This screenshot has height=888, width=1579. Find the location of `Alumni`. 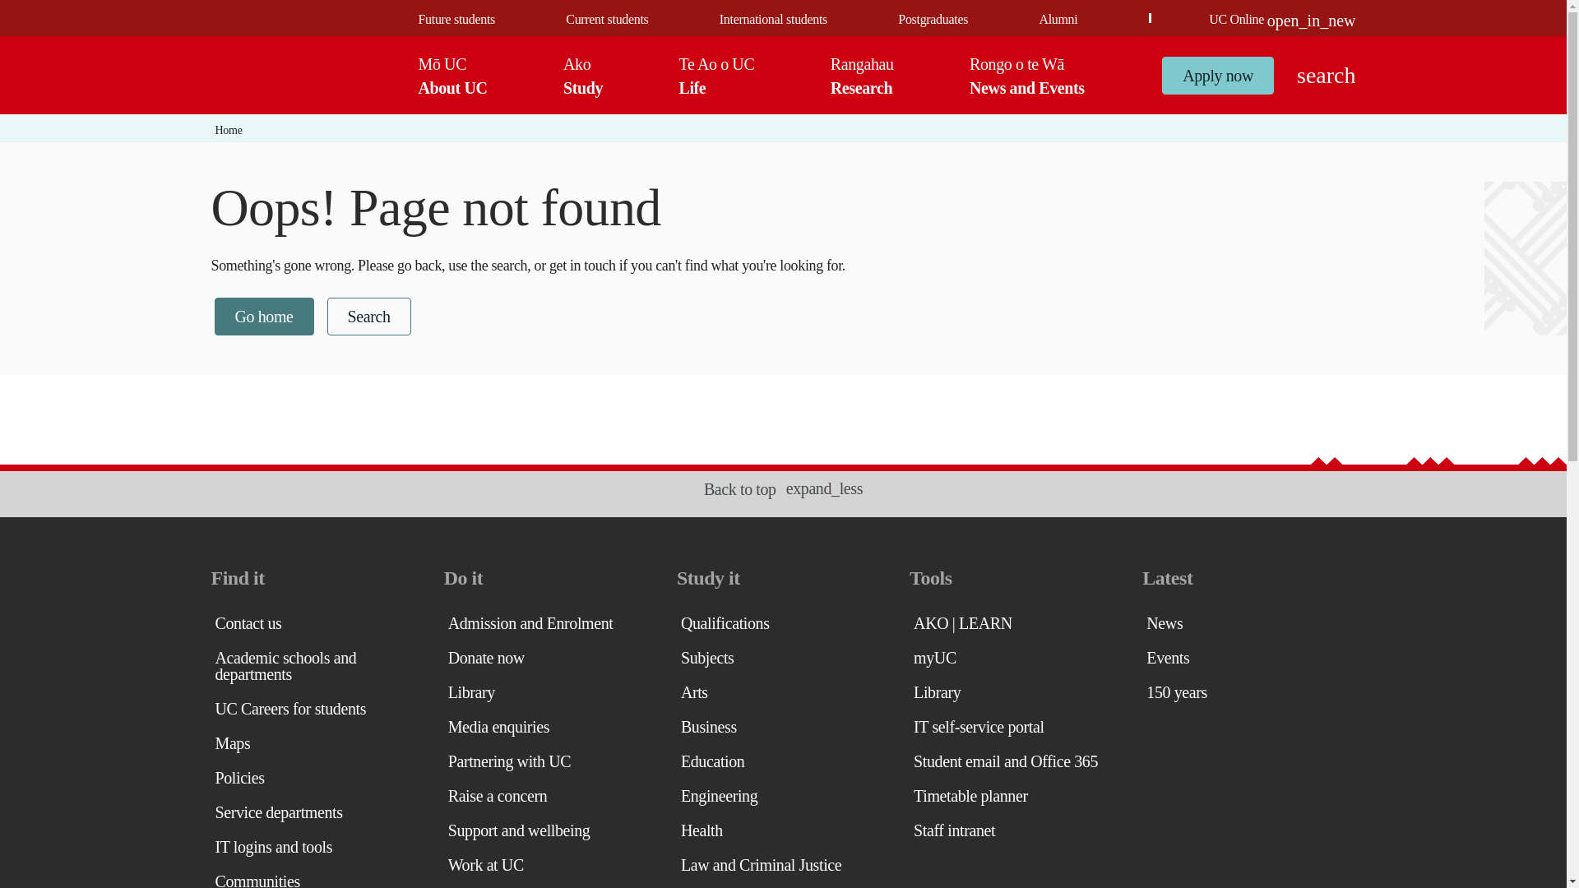

Alumni is located at coordinates (1058, 20).